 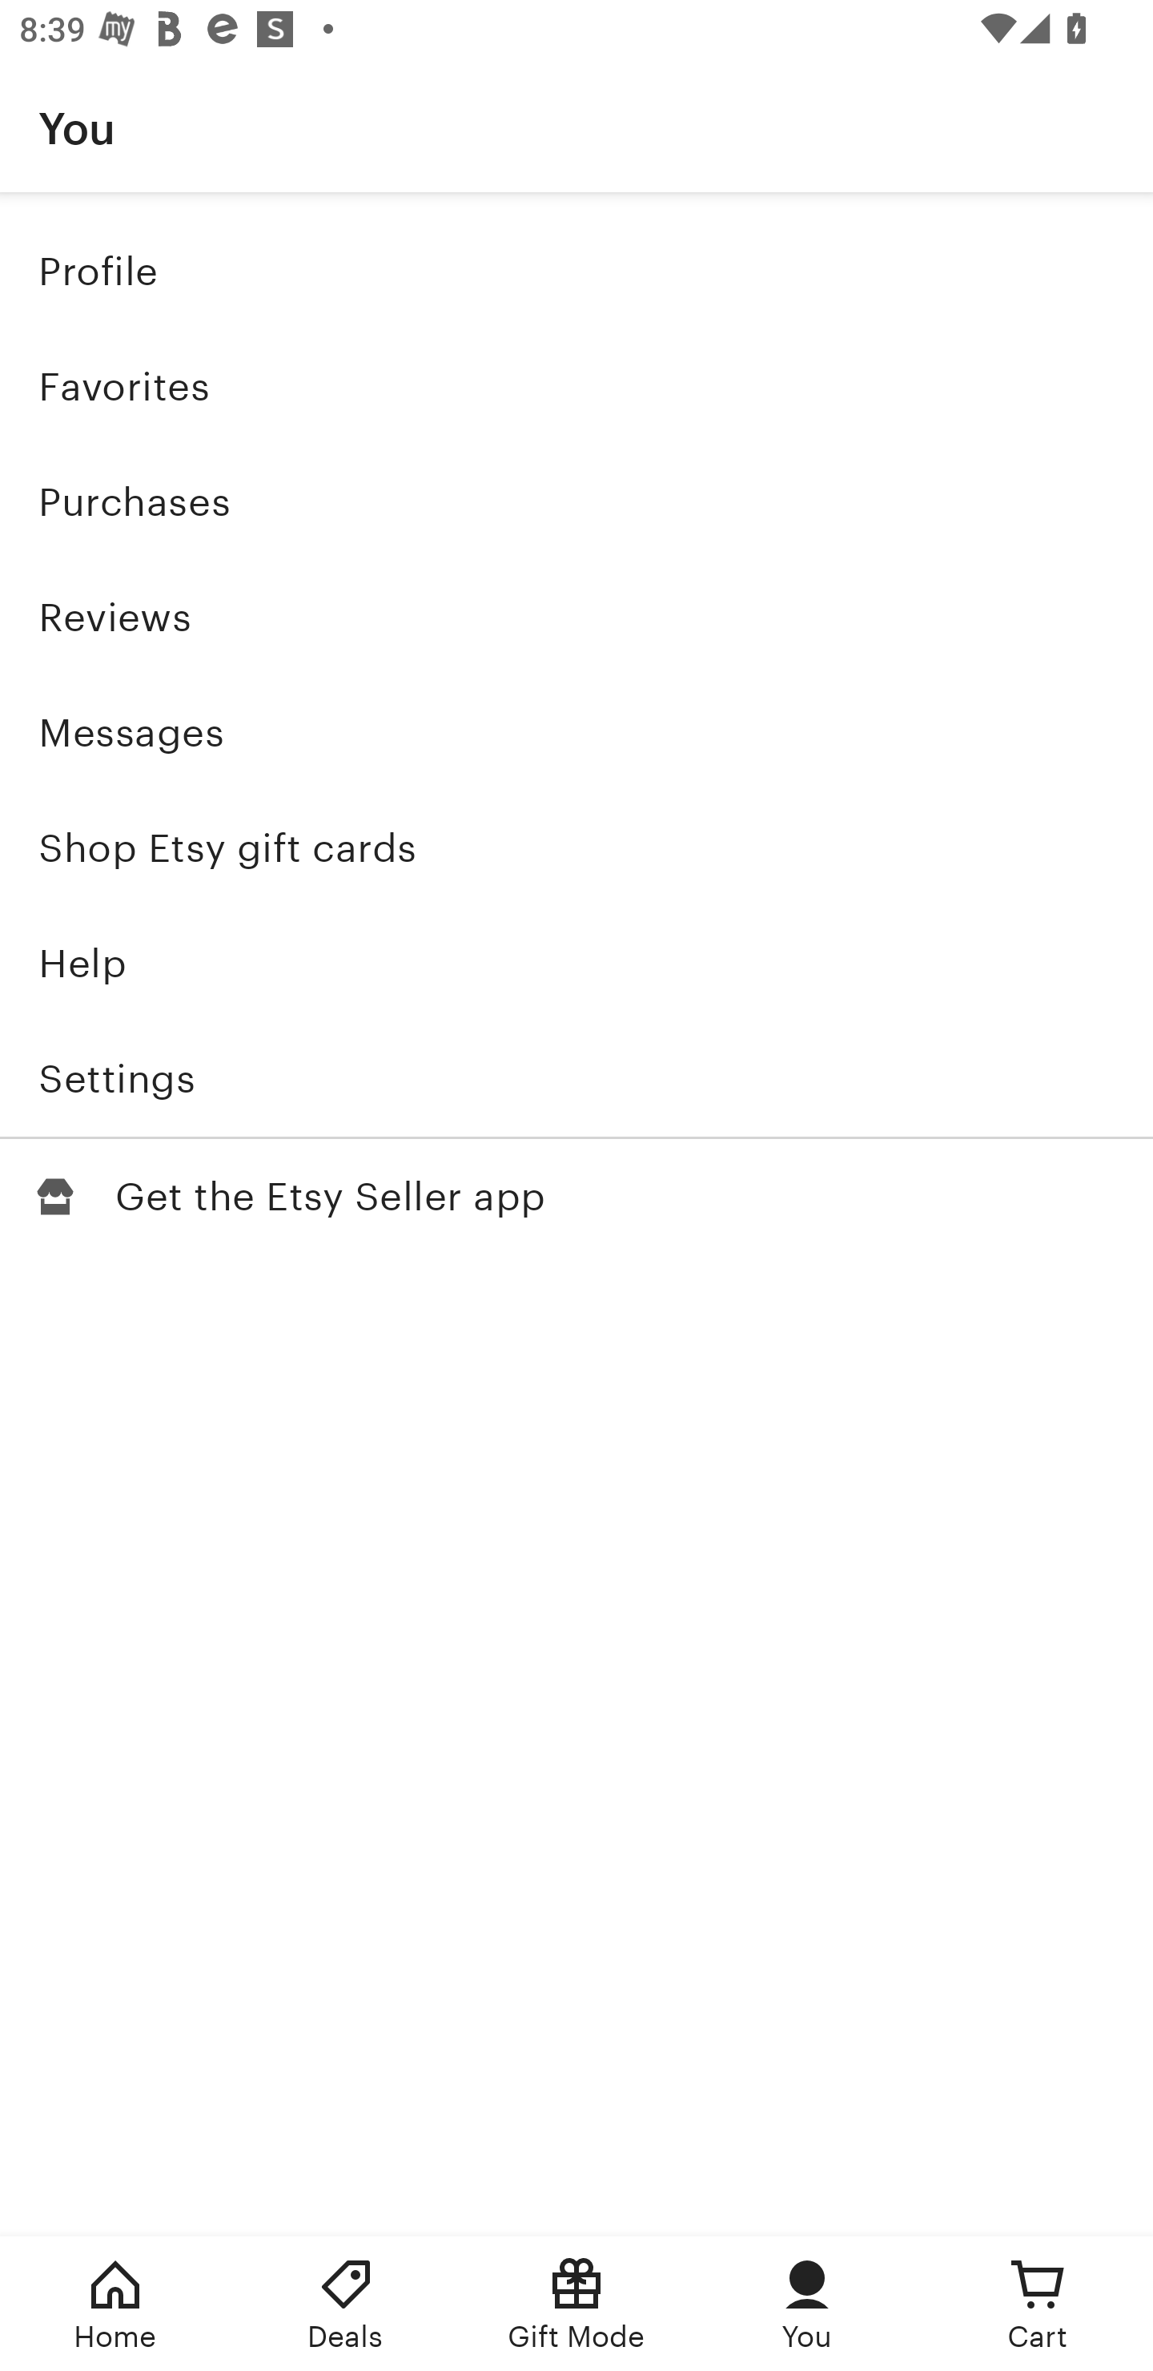 I want to click on Settings, so click(x=576, y=1078).